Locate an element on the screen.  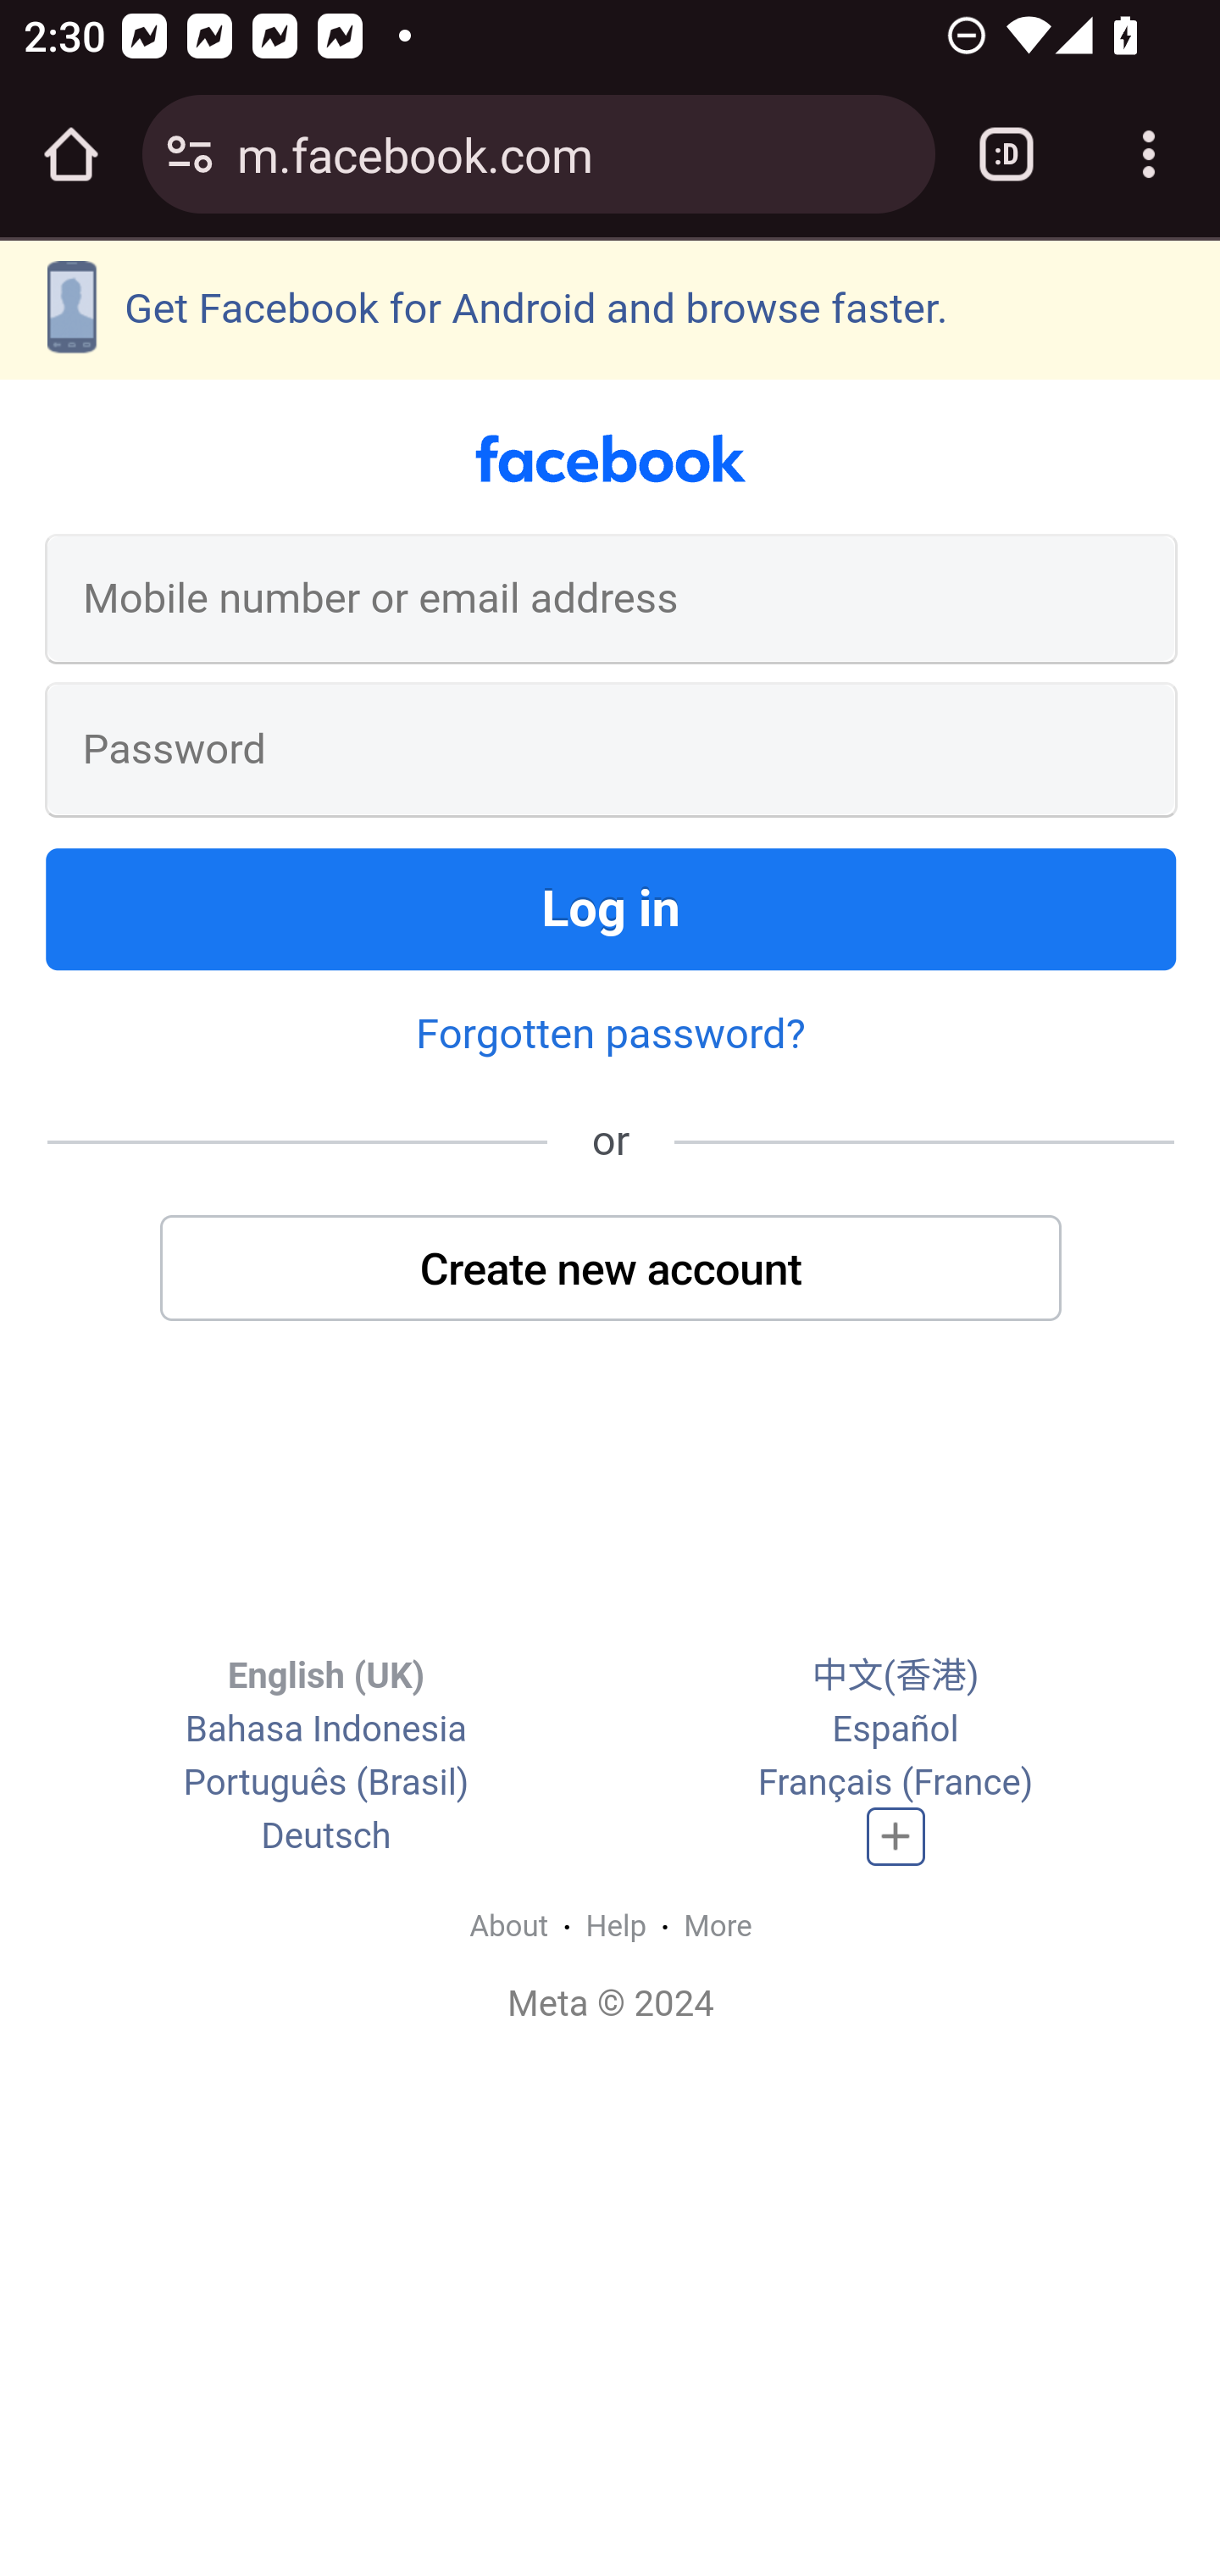
Complete list of languages is located at coordinates (896, 1837).